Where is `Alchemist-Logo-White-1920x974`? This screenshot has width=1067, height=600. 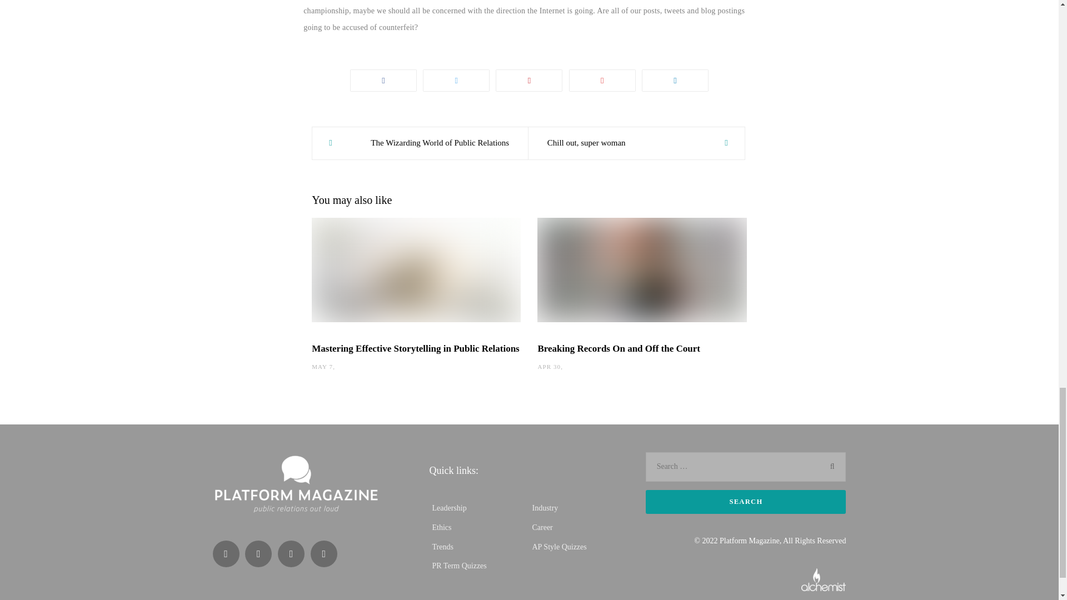 Alchemist-Logo-White-1920x974 is located at coordinates (824, 579).